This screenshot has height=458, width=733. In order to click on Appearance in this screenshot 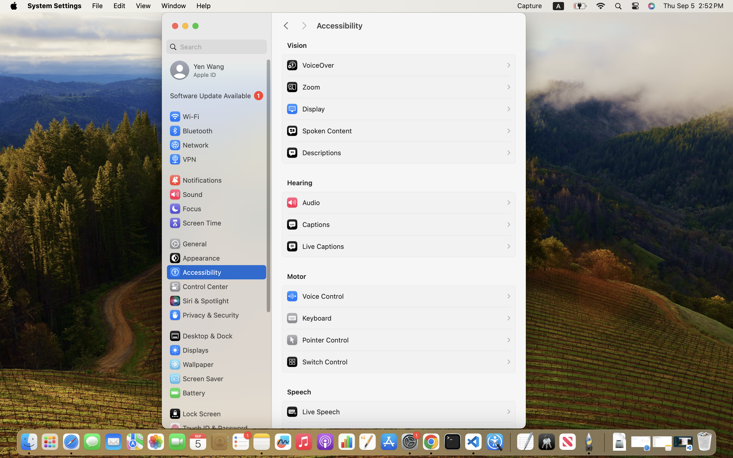, I will do `click(194, 258)`.